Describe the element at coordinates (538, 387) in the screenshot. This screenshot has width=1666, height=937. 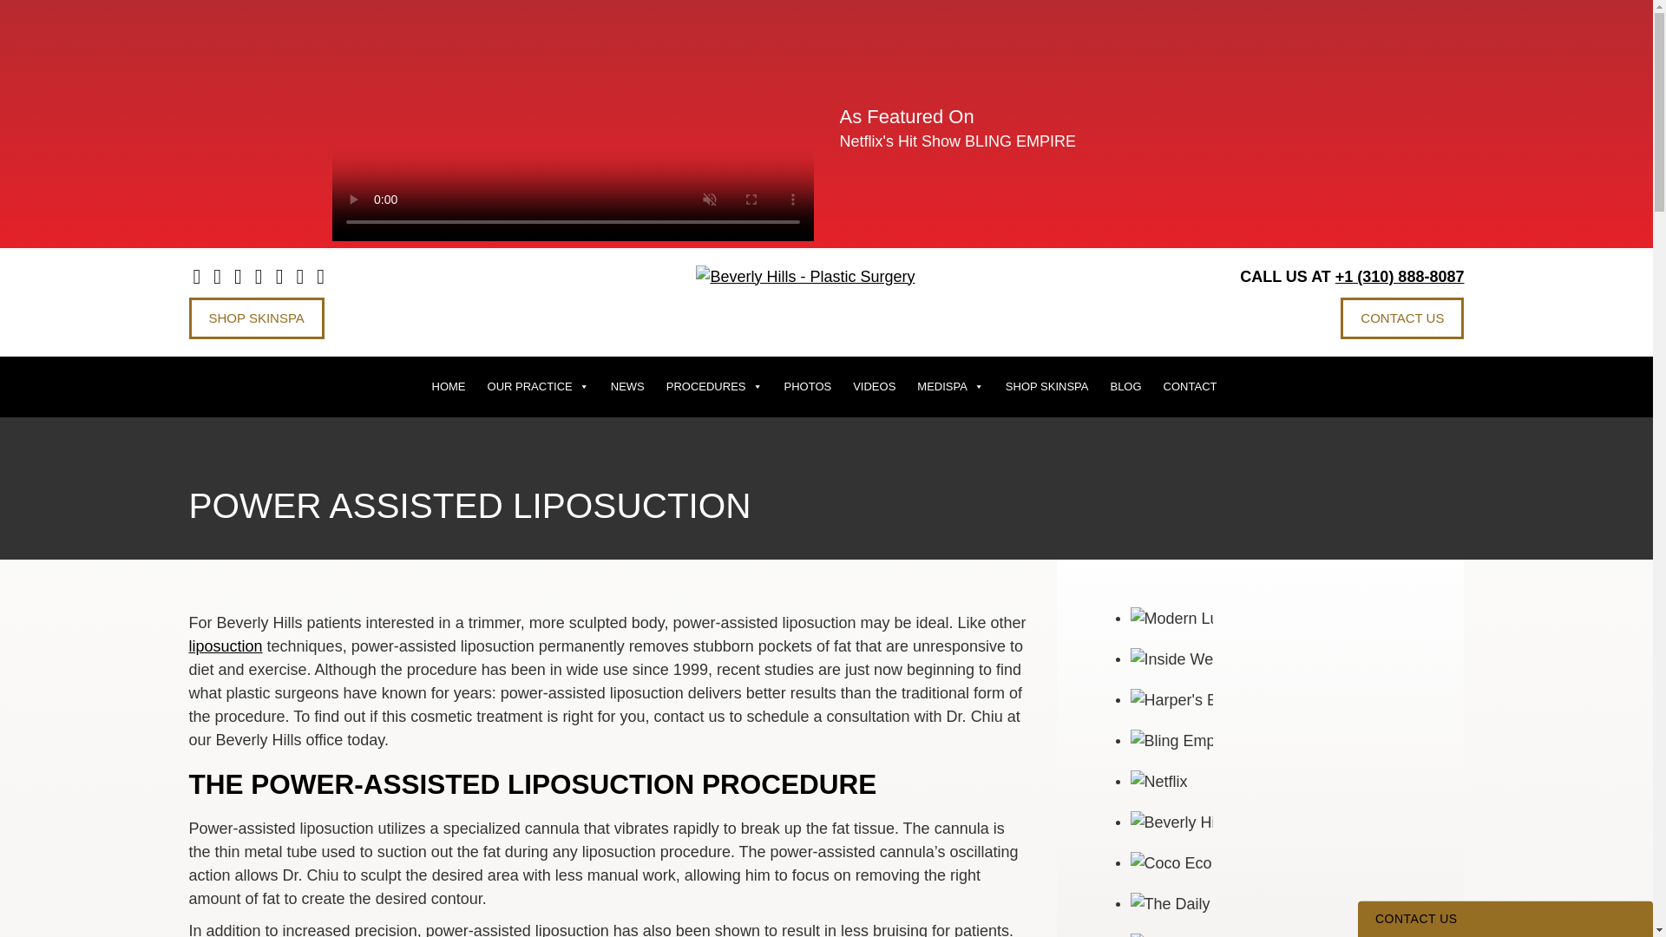
I see `OUR PRACTICE` at that location.